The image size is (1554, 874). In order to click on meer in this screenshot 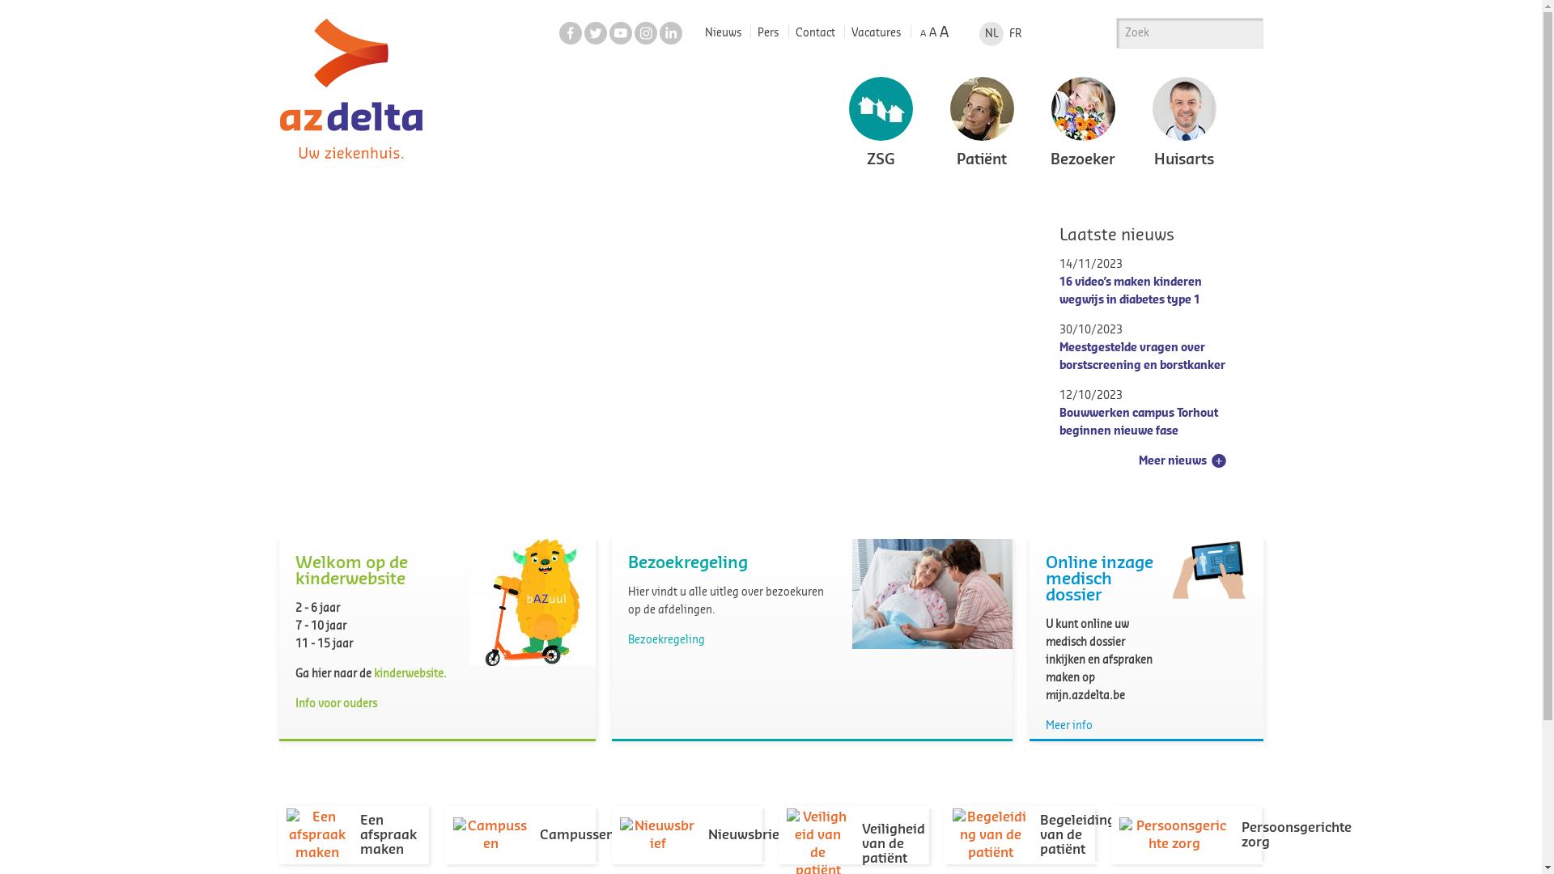, I will do `click(413, 428)`.